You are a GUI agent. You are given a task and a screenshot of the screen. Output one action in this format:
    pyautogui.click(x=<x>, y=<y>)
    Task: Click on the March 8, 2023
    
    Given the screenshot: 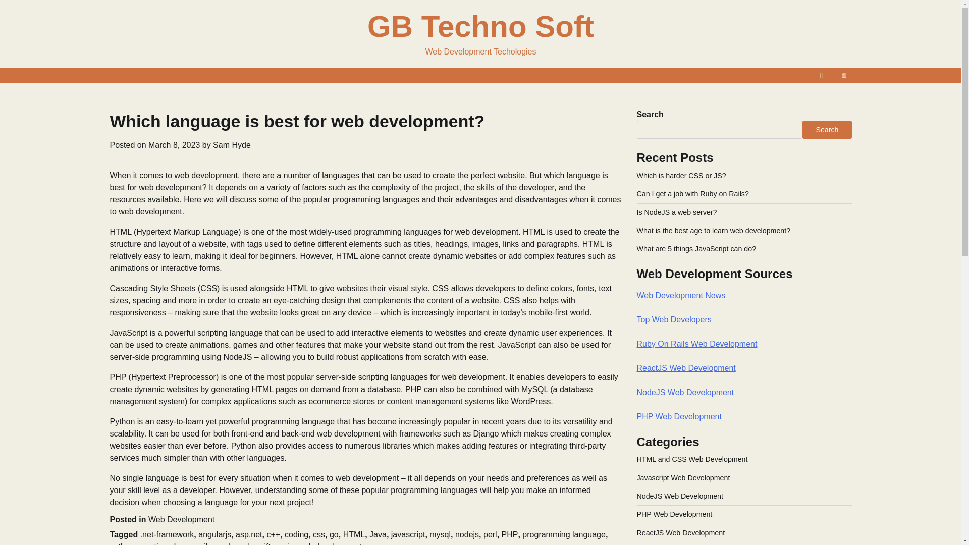 What is the action you would take?
    pyautogui.click(x=174, y=144)
    